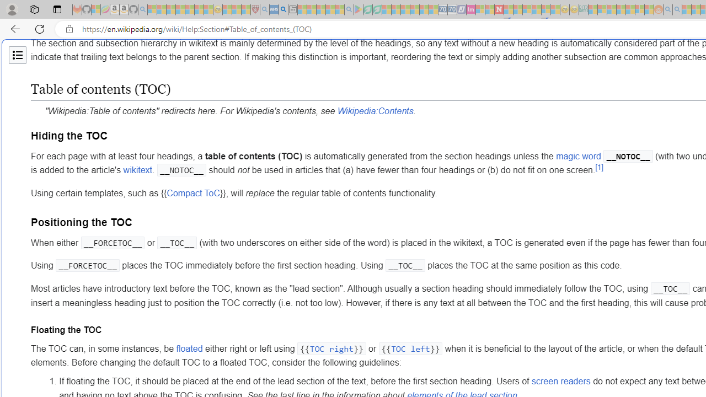 The width and height of the screenshot is (706, 397). Describe the element at coordinates (331, 348) in the screenshot. I see `TOC right` at that location.